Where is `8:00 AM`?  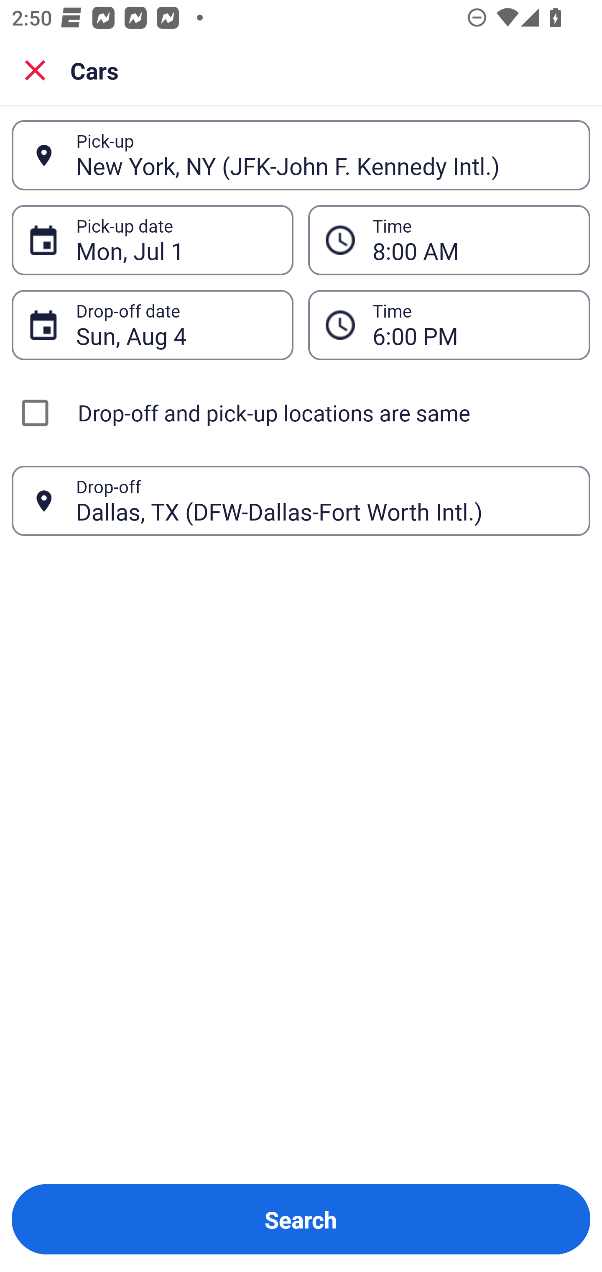
8:00 AM is located at coordinates (449, 239).